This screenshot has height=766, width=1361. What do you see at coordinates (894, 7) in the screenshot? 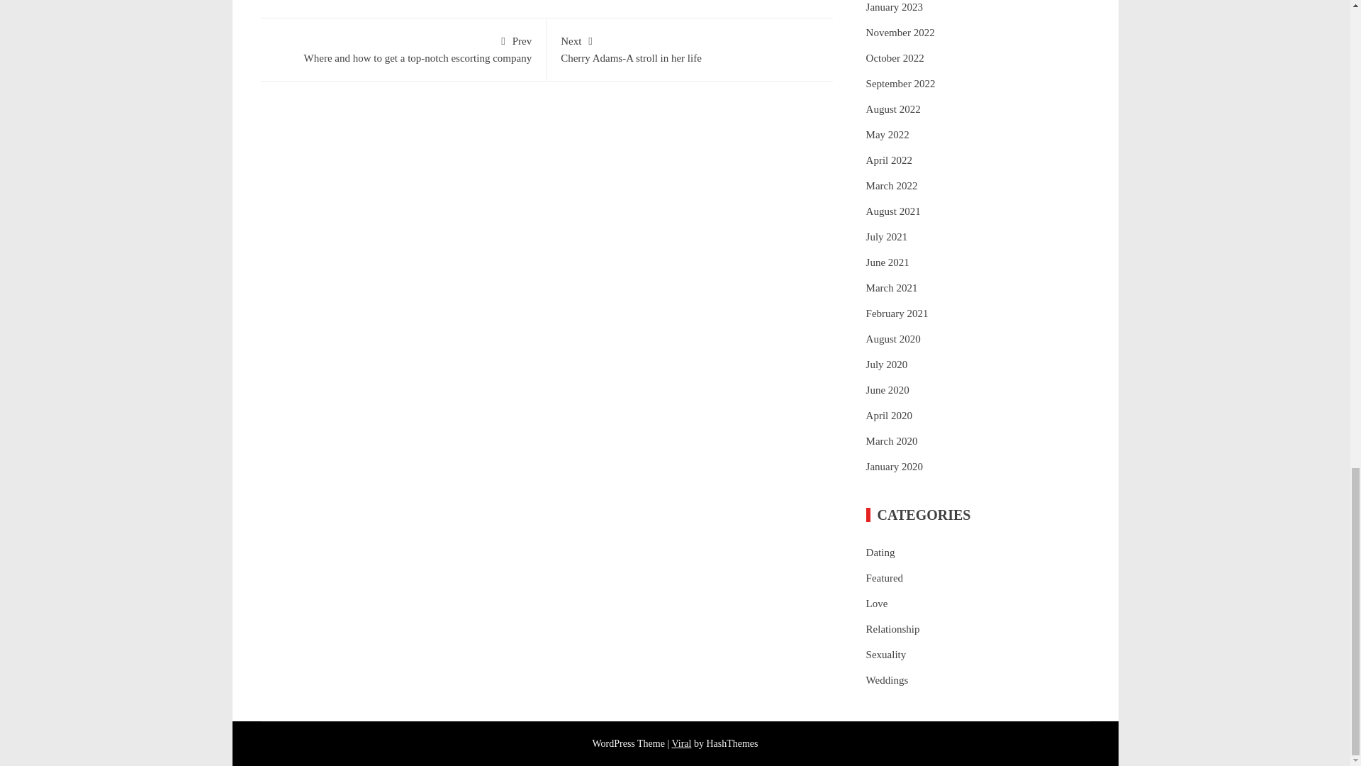
I see `Download Viral` at bounding box center [894, 7].